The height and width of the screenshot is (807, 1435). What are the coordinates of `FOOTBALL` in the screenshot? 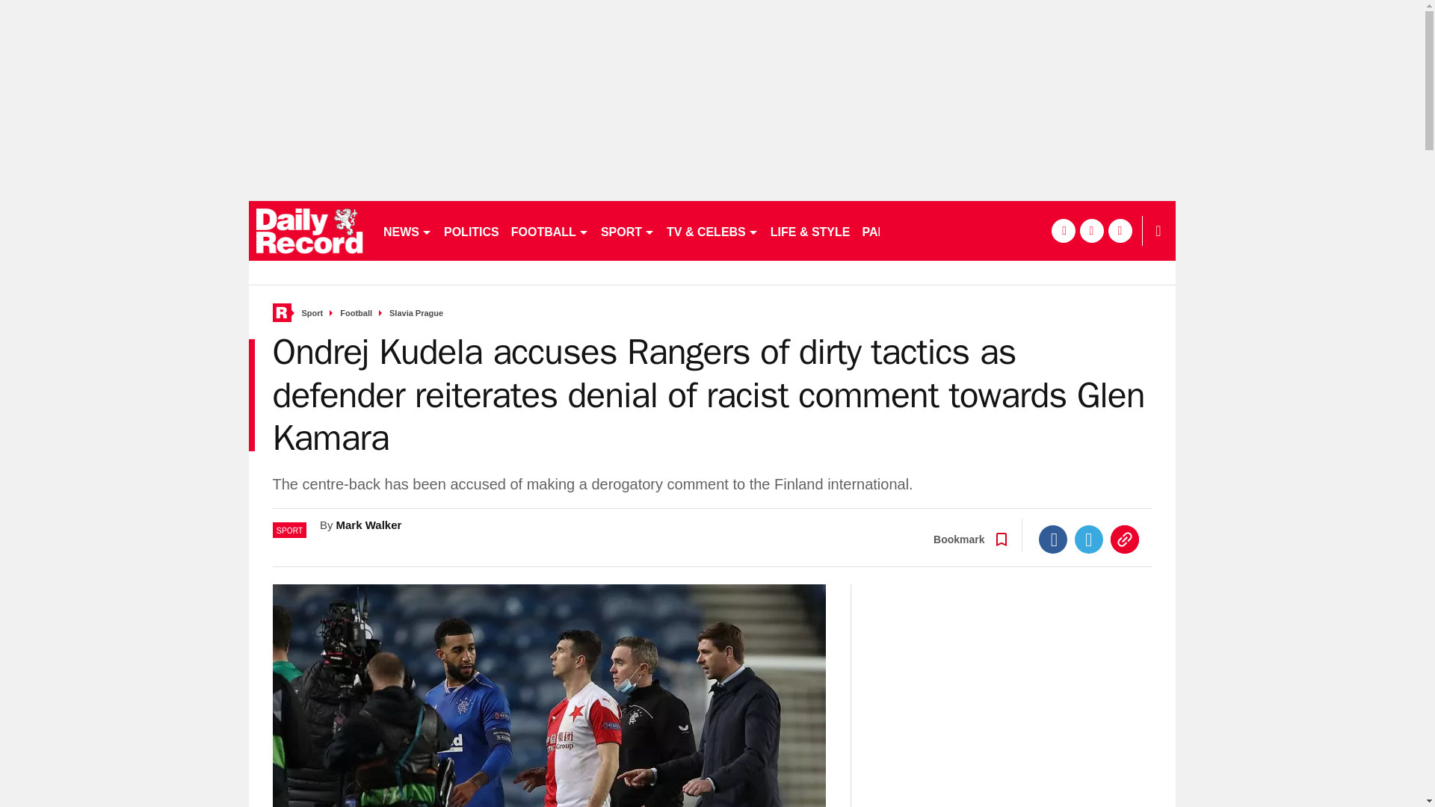 It's located at (550, 230).